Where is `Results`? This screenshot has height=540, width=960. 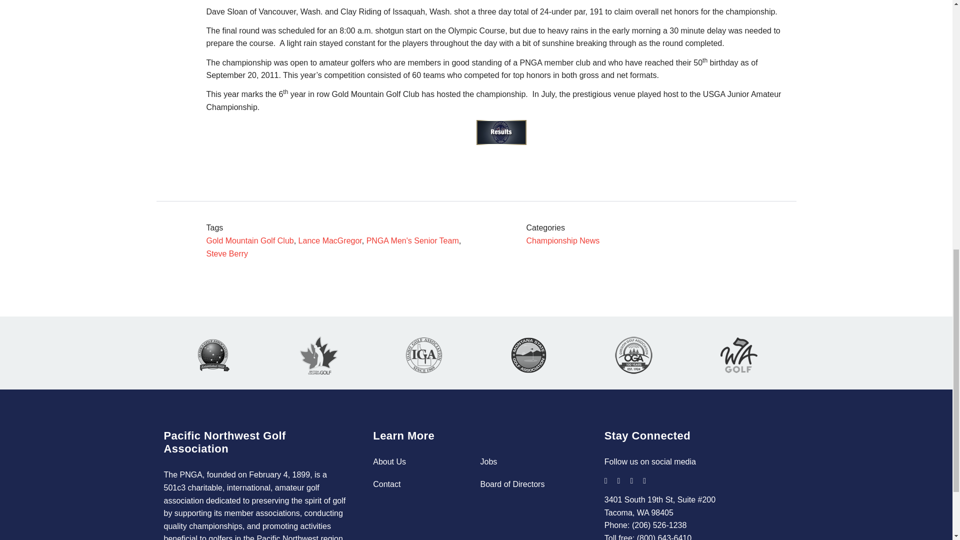 Results is located at coordinates (501, 132).